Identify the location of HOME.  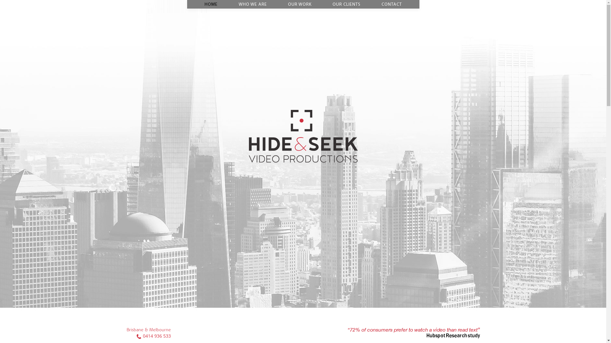
(211, 4).